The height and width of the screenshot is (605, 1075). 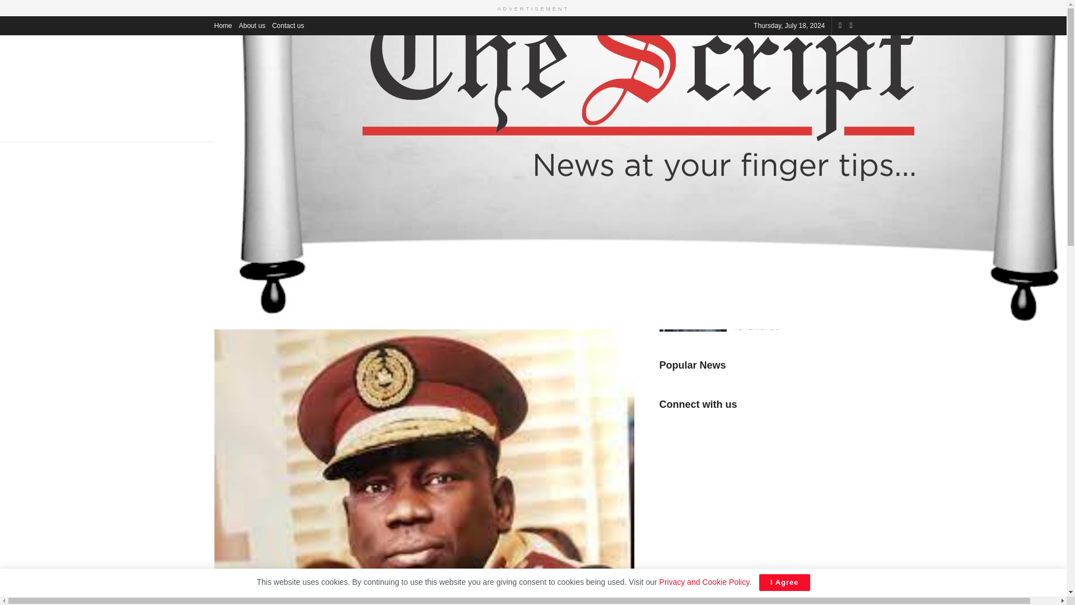 I want to click on February 10, 2023, so click(x=345, y=301).